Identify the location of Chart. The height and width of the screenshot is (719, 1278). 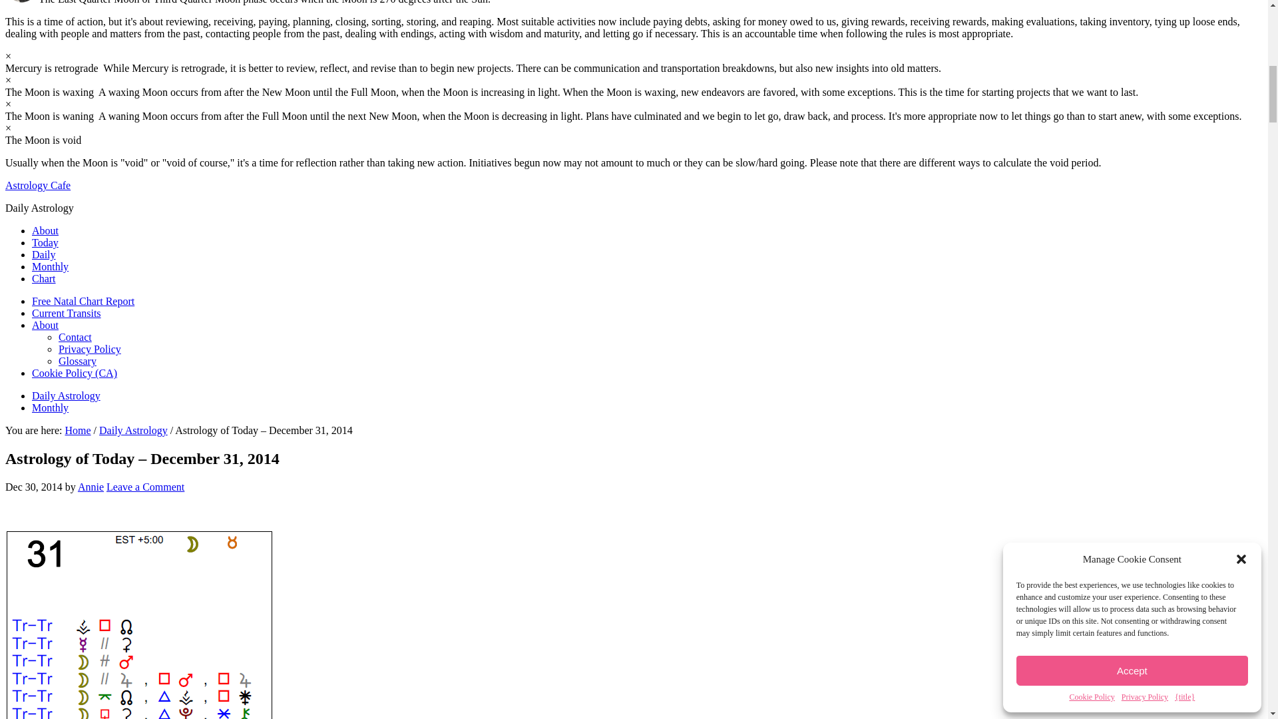
(44, 278).